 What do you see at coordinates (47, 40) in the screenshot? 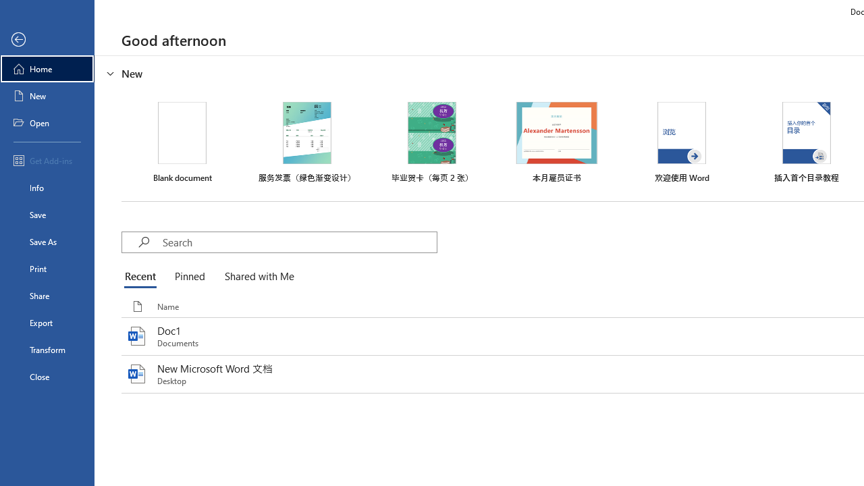
I see `Back` at bounding box center [47, 40].